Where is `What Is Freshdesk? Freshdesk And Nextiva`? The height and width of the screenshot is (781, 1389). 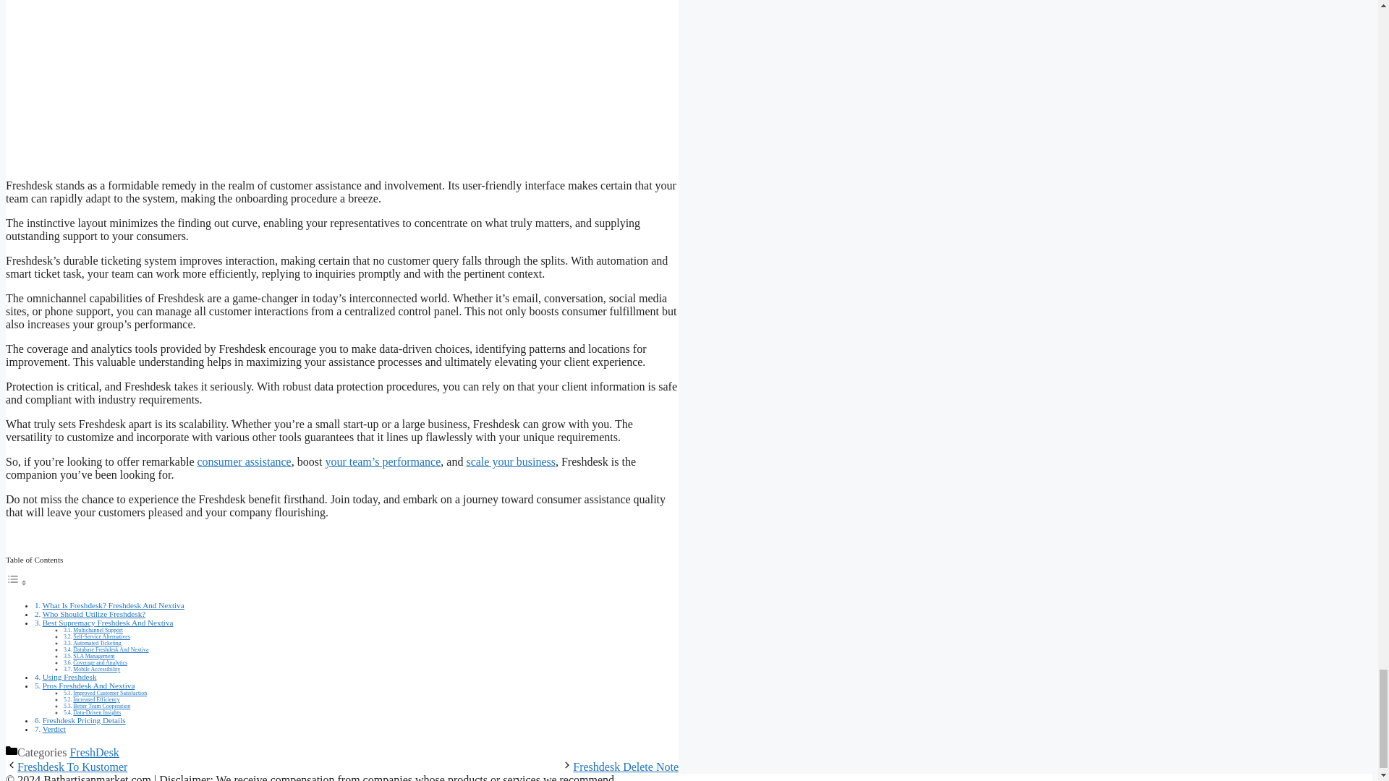
What Is Freshdesk? Freshdesk And Nextiva is located at coordinates (114, 605).